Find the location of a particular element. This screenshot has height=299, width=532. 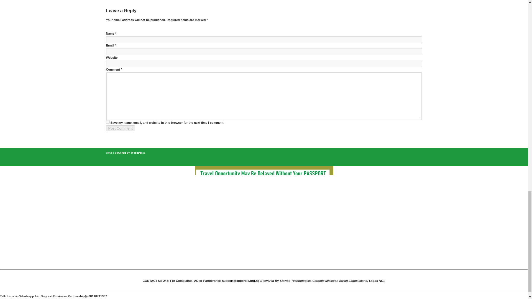

Neve is located at coordinates (109, 153).